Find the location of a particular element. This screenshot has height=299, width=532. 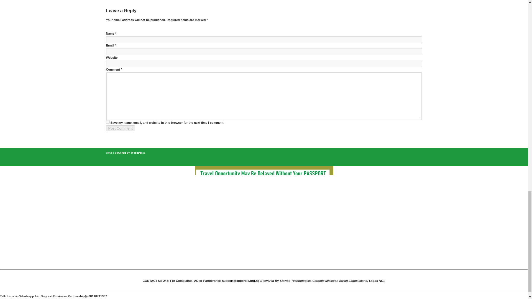

Neve is located at coordinates (109, 153).